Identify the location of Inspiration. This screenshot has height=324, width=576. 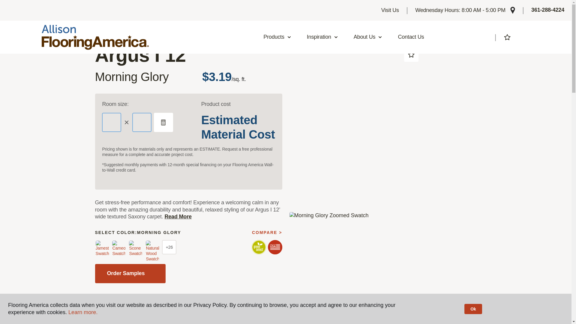
(322, 37).